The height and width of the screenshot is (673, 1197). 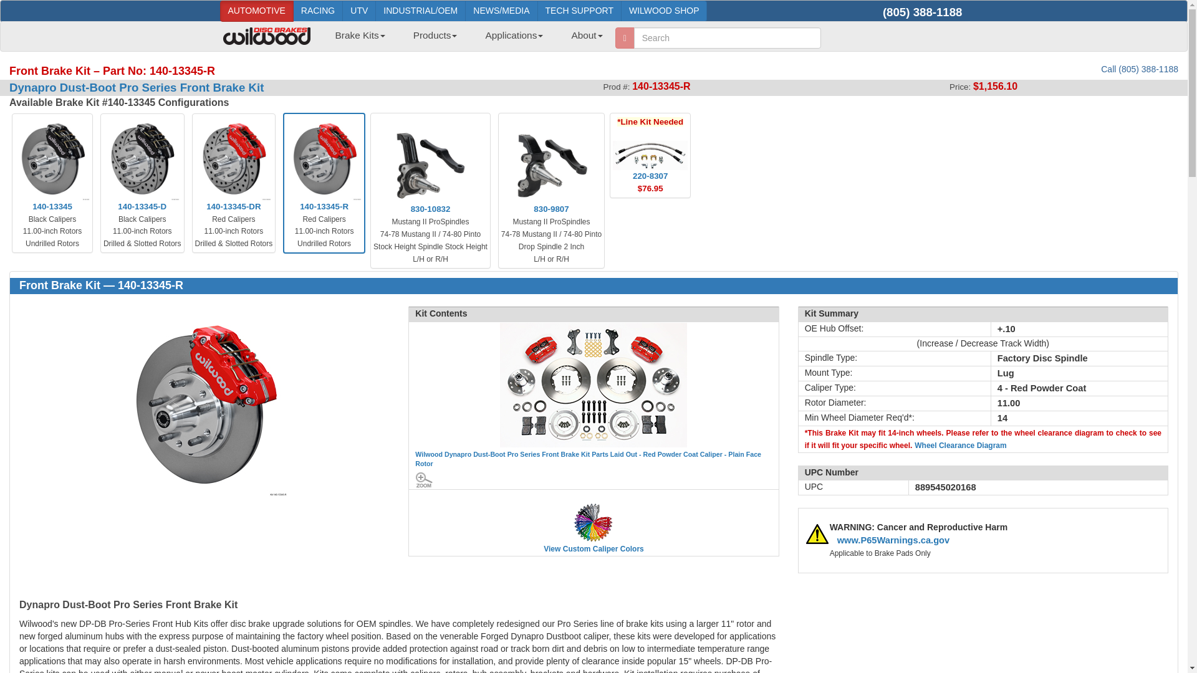 What do you see at coordinates (256, 11) in the screenshot?
I see `AUTOMOTIVE` at bounding box center [256, 11].